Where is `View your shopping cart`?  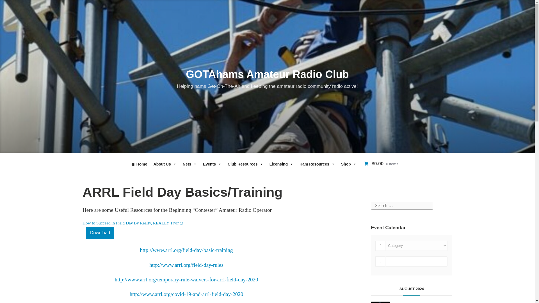 View your shopping cart is located at coordinates (381, 164).